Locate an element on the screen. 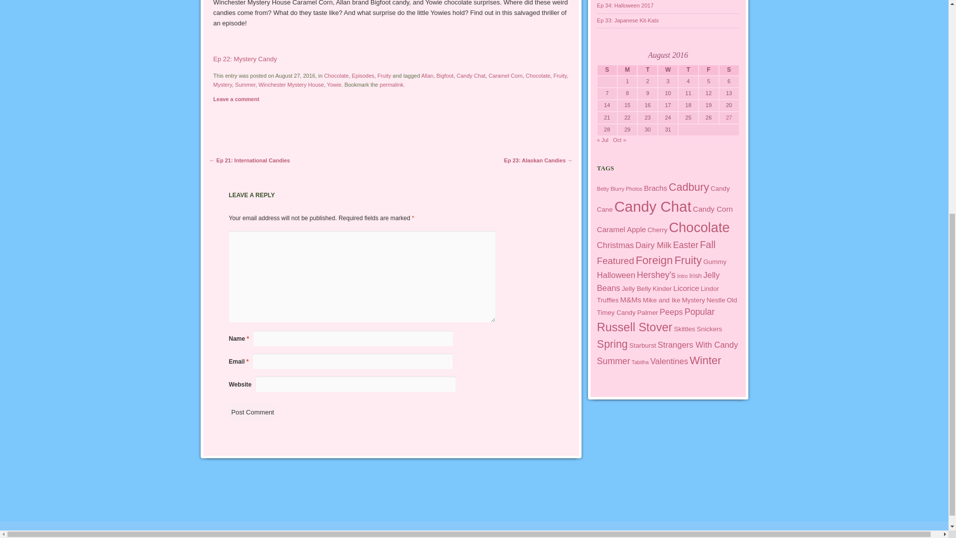  Chocolate is located at coordinates (538, 75).